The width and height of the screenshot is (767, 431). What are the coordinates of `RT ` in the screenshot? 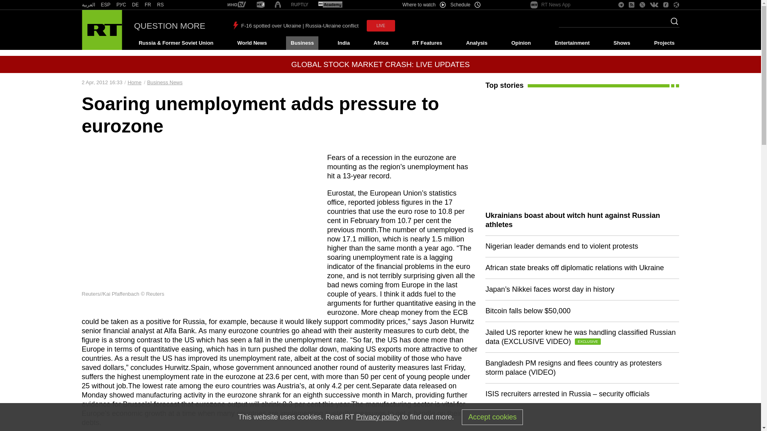 It's located at (161, 5).